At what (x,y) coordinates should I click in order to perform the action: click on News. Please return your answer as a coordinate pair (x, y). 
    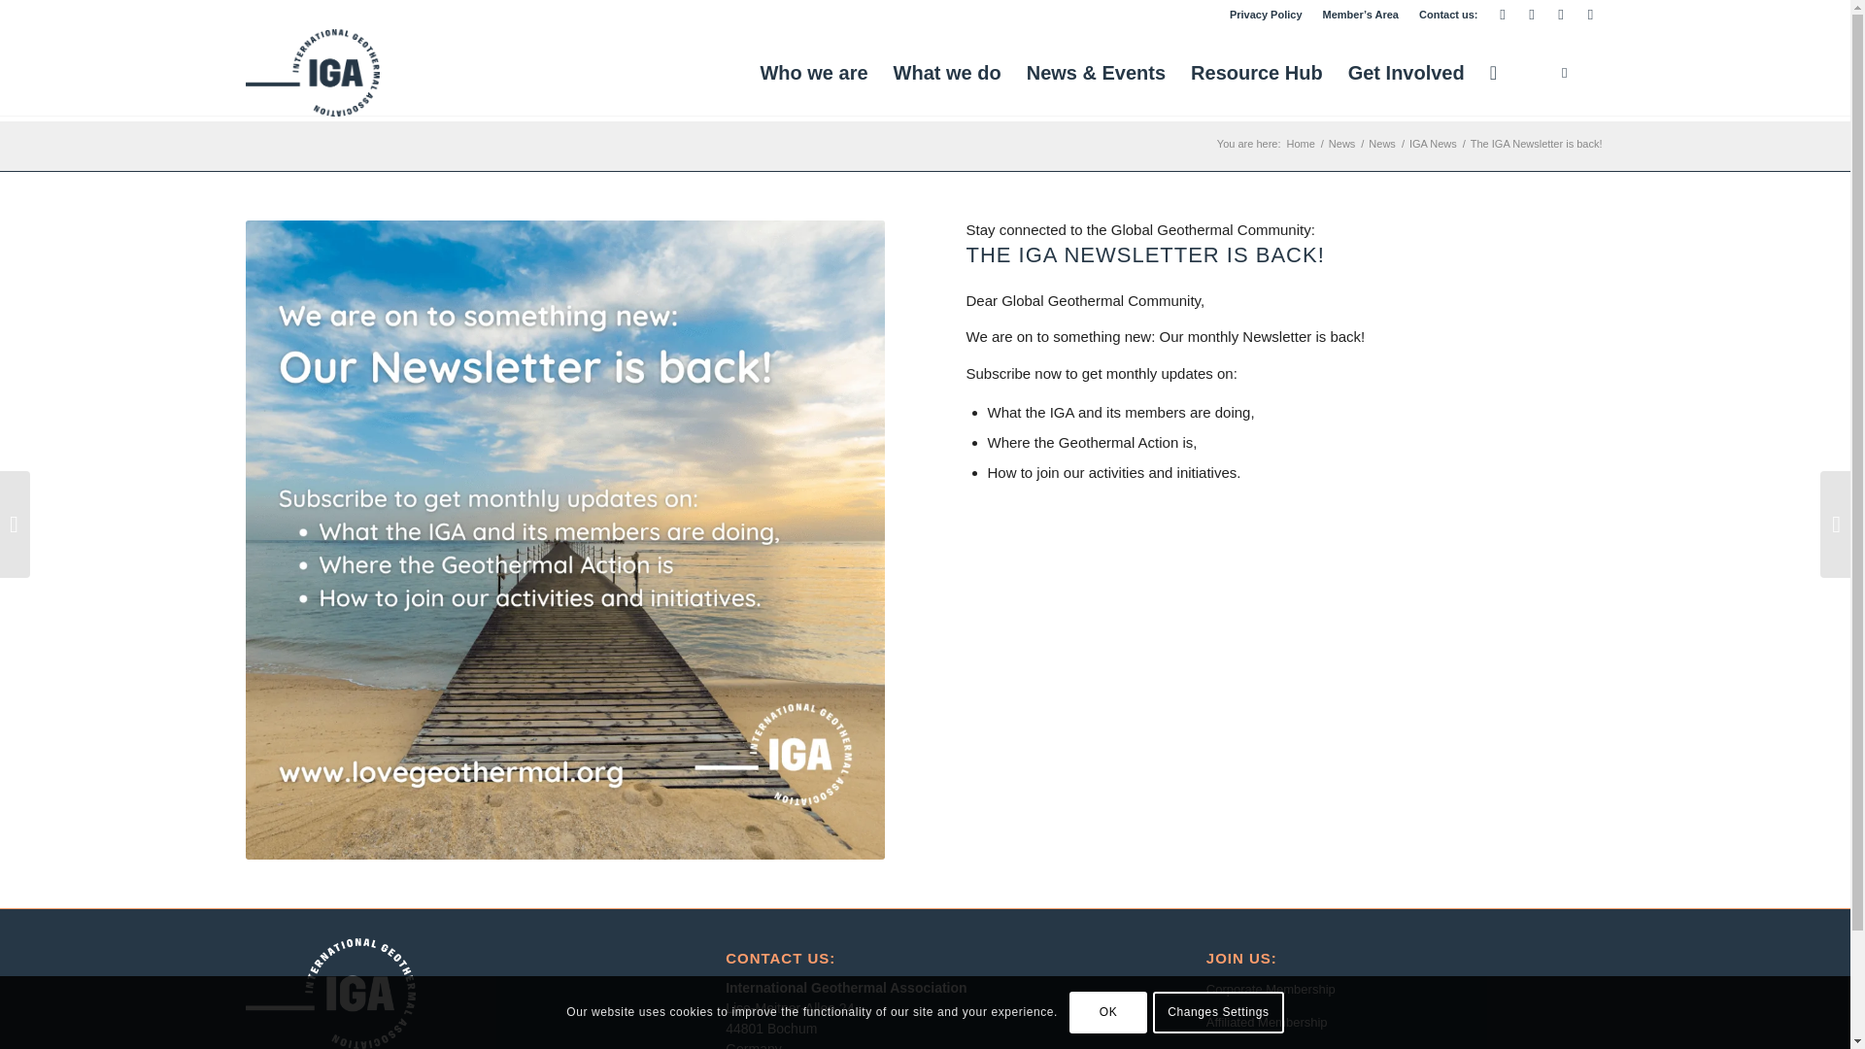
    Looking at the image, I should click on (1342, 144).